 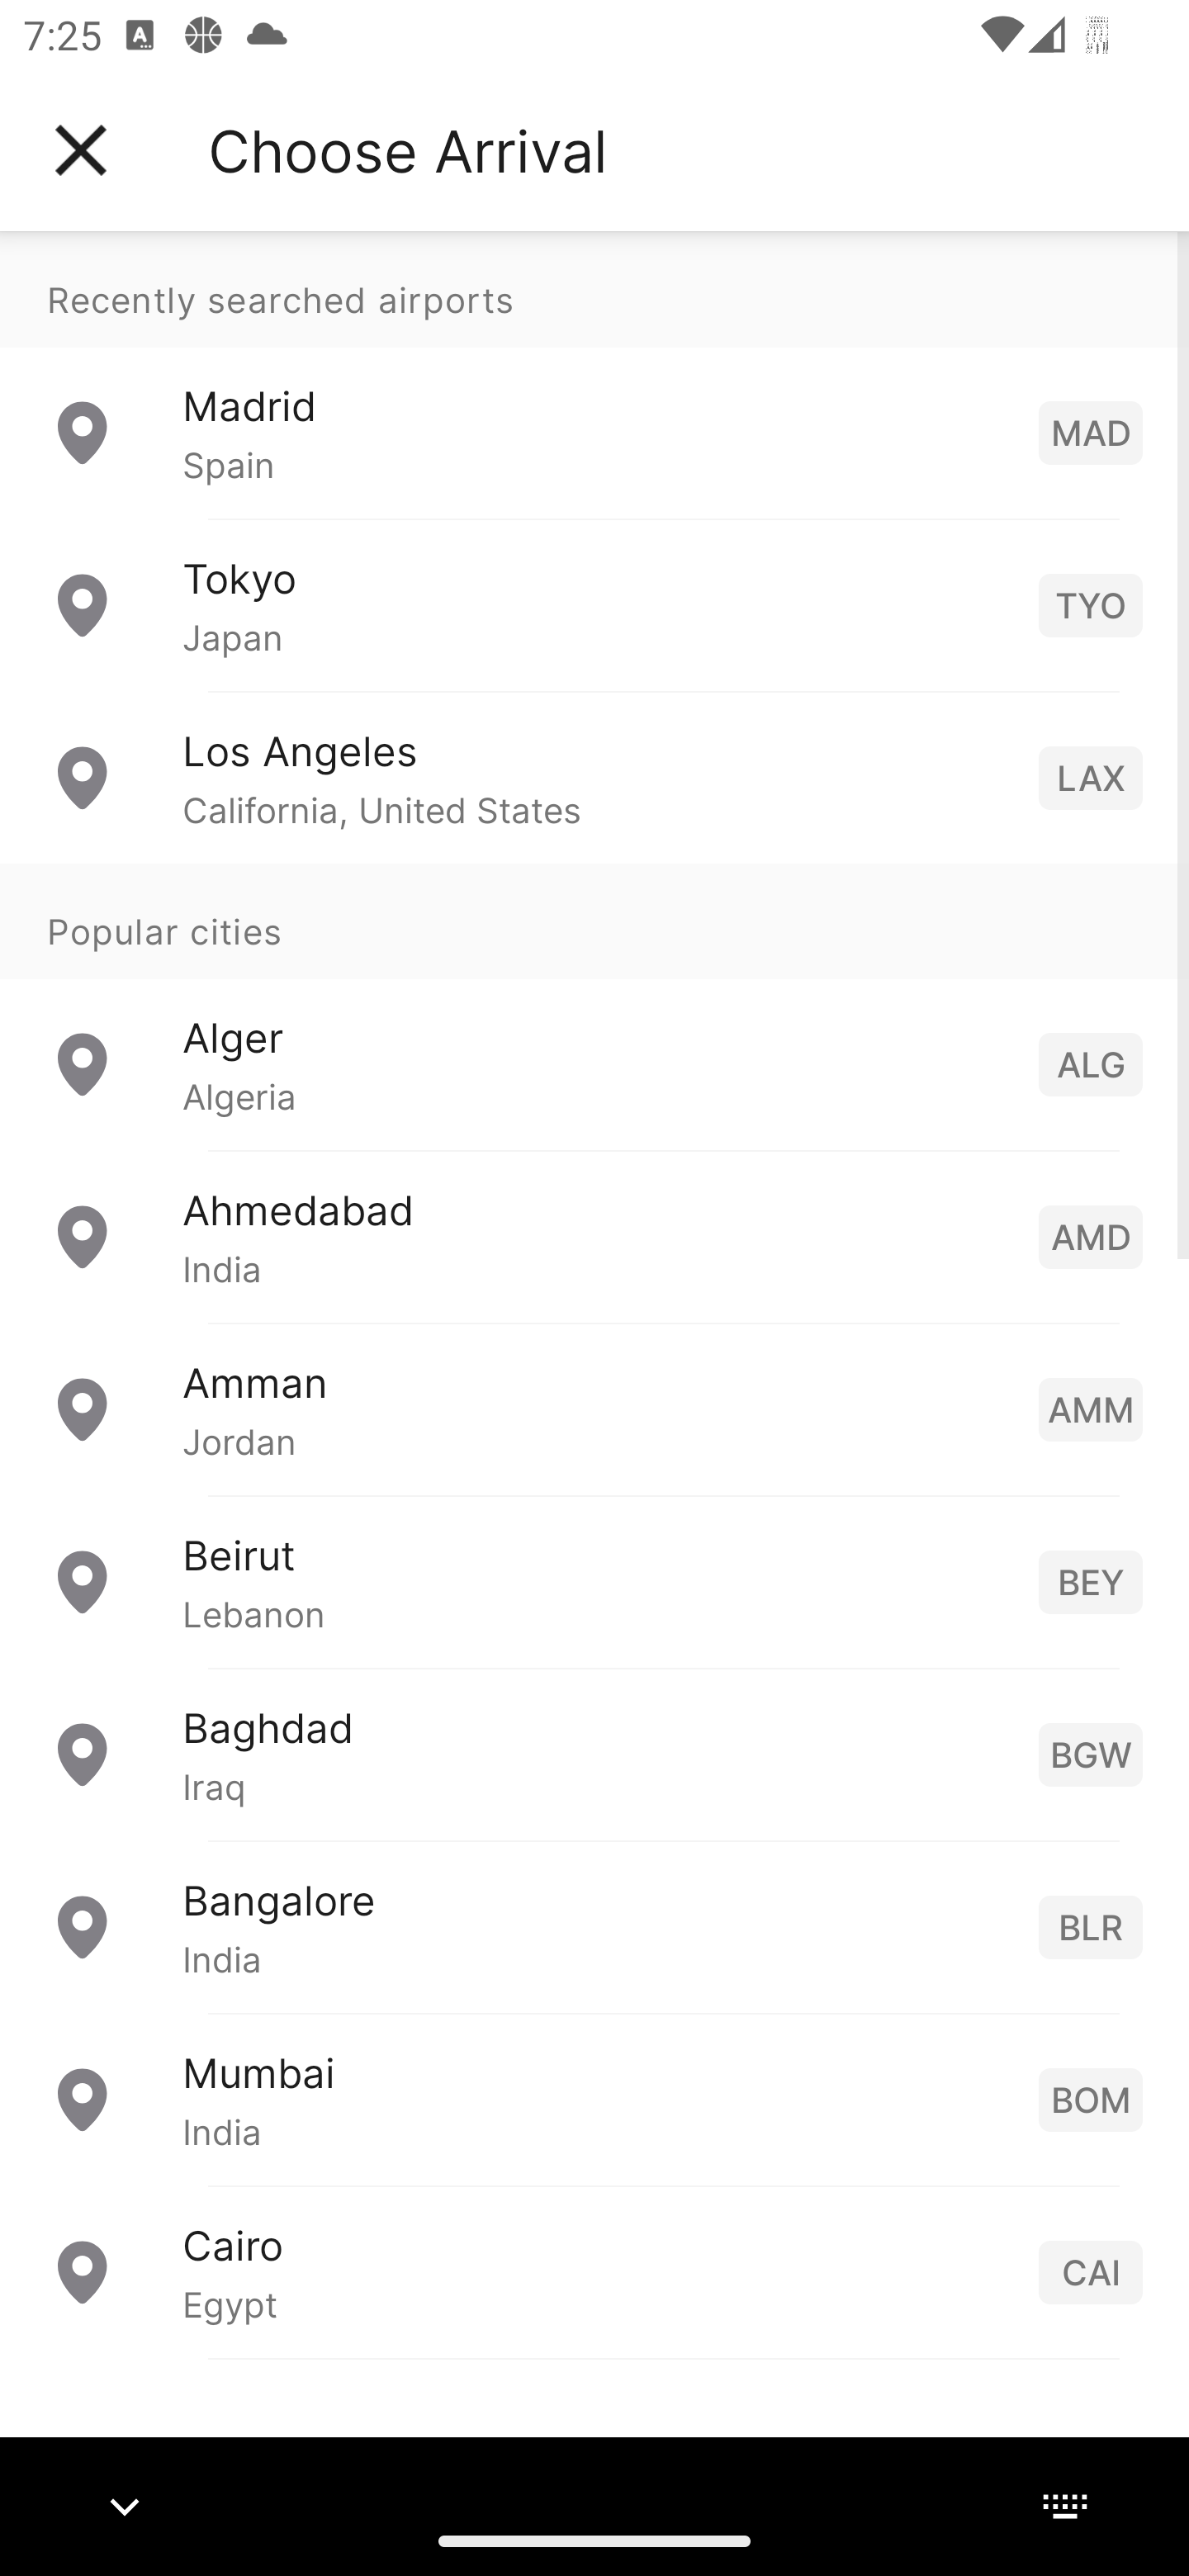 I want to click on Mumbai India BOM, so click(x=594, y=2097).